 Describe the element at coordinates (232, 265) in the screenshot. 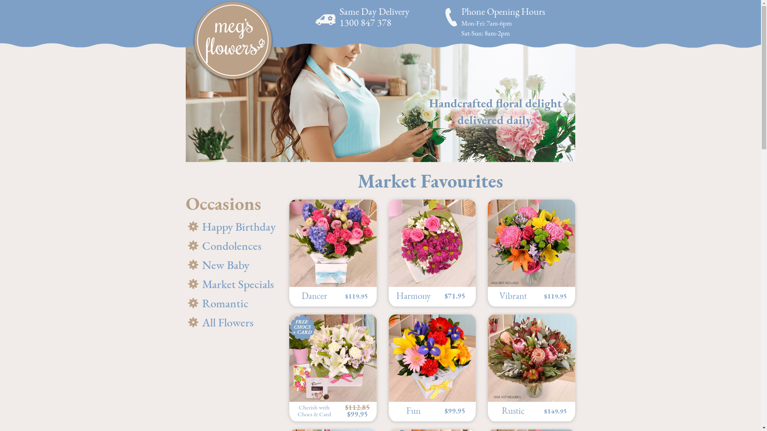

I see `New Baby` at that location.